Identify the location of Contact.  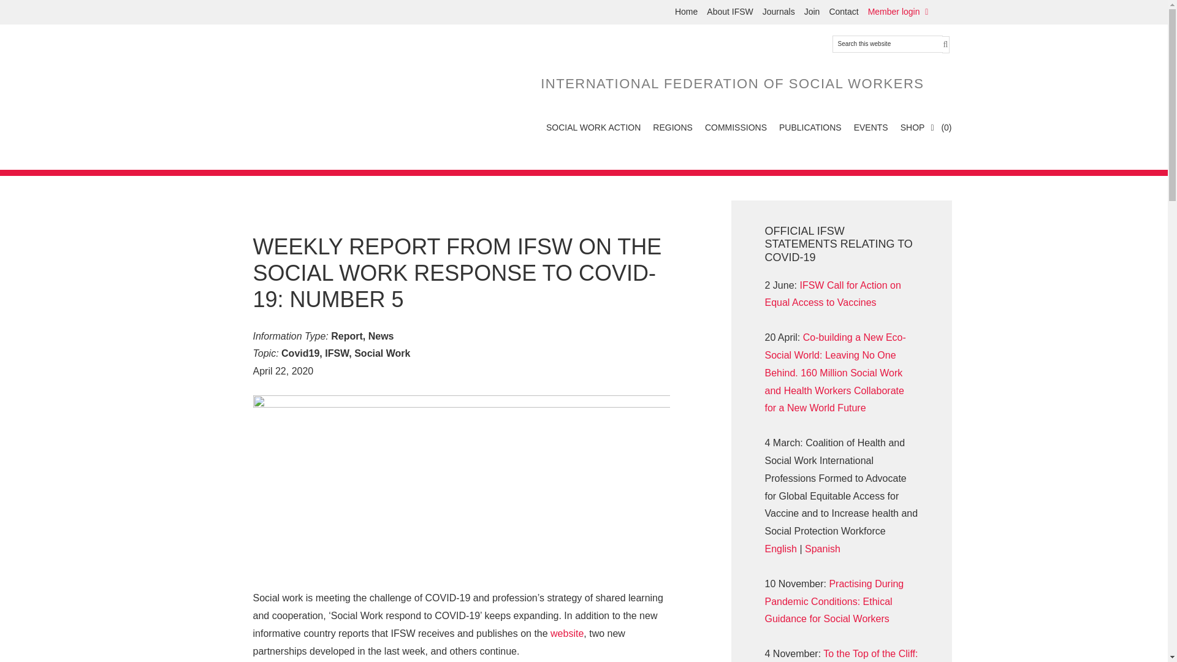
(839, 11).